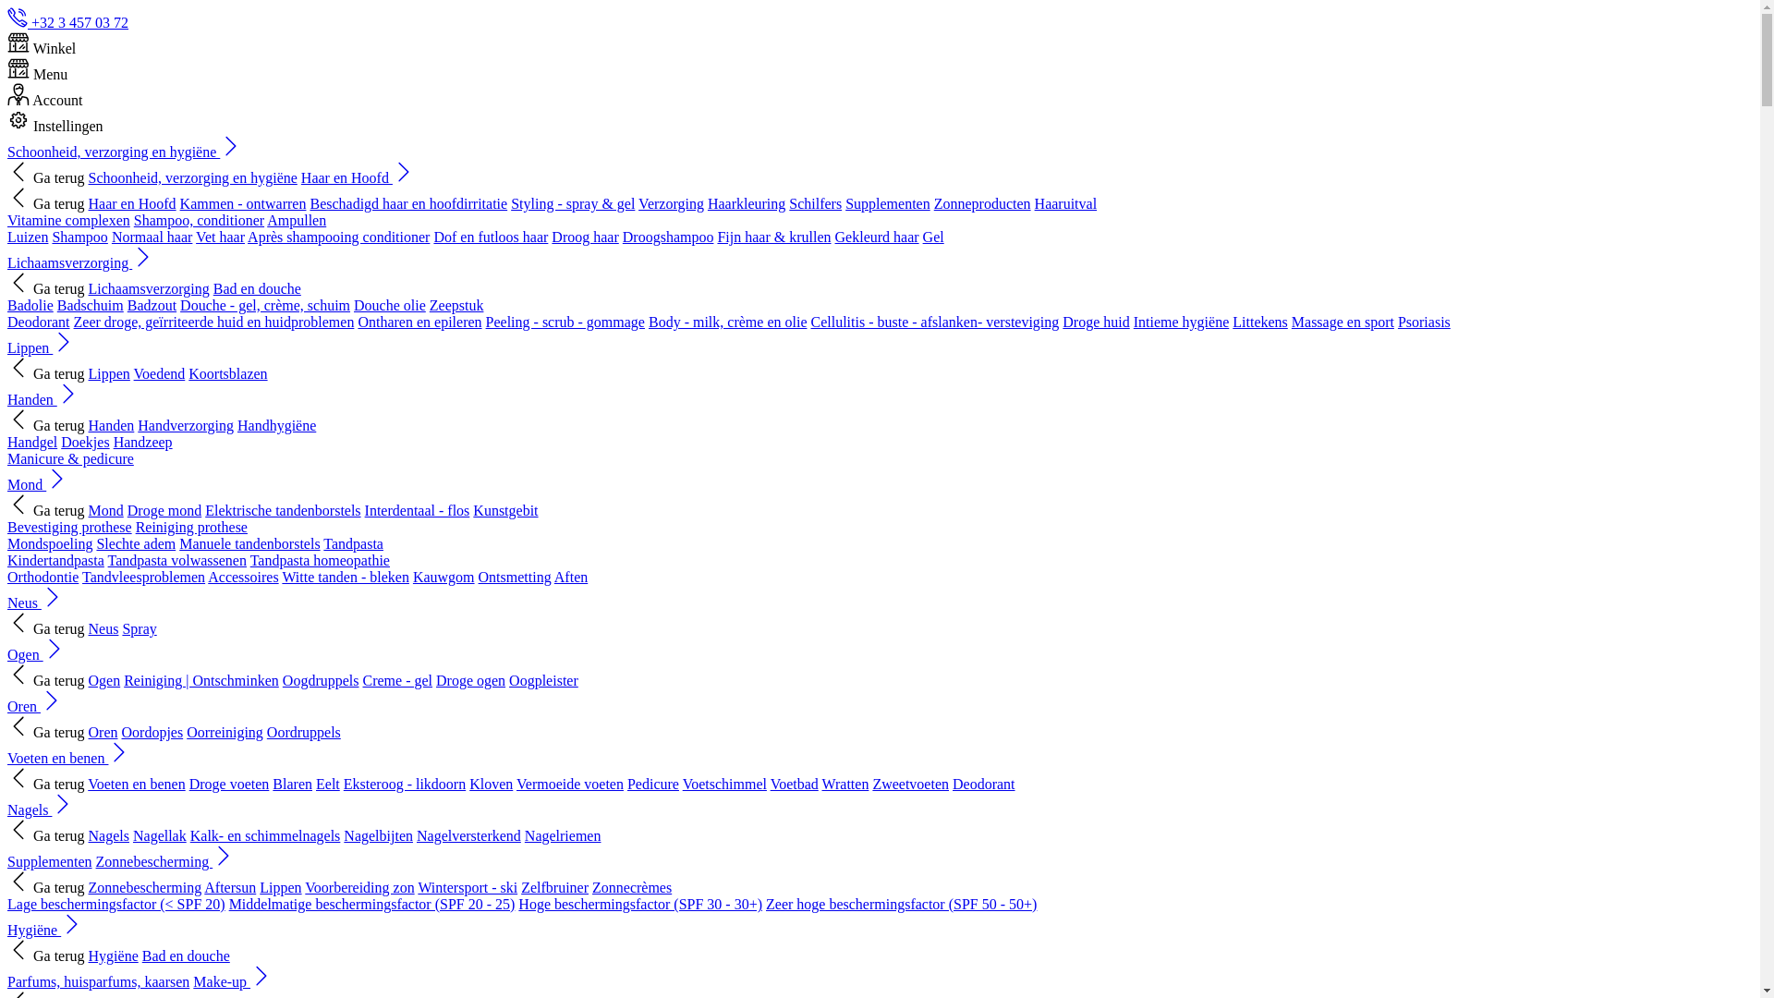 This screenshot has height=998, width=1774. Describe the element at coordinates (116, 904) in the screenshot. I see `Lage beschermingsfactor (< SPF 20)` at that location.